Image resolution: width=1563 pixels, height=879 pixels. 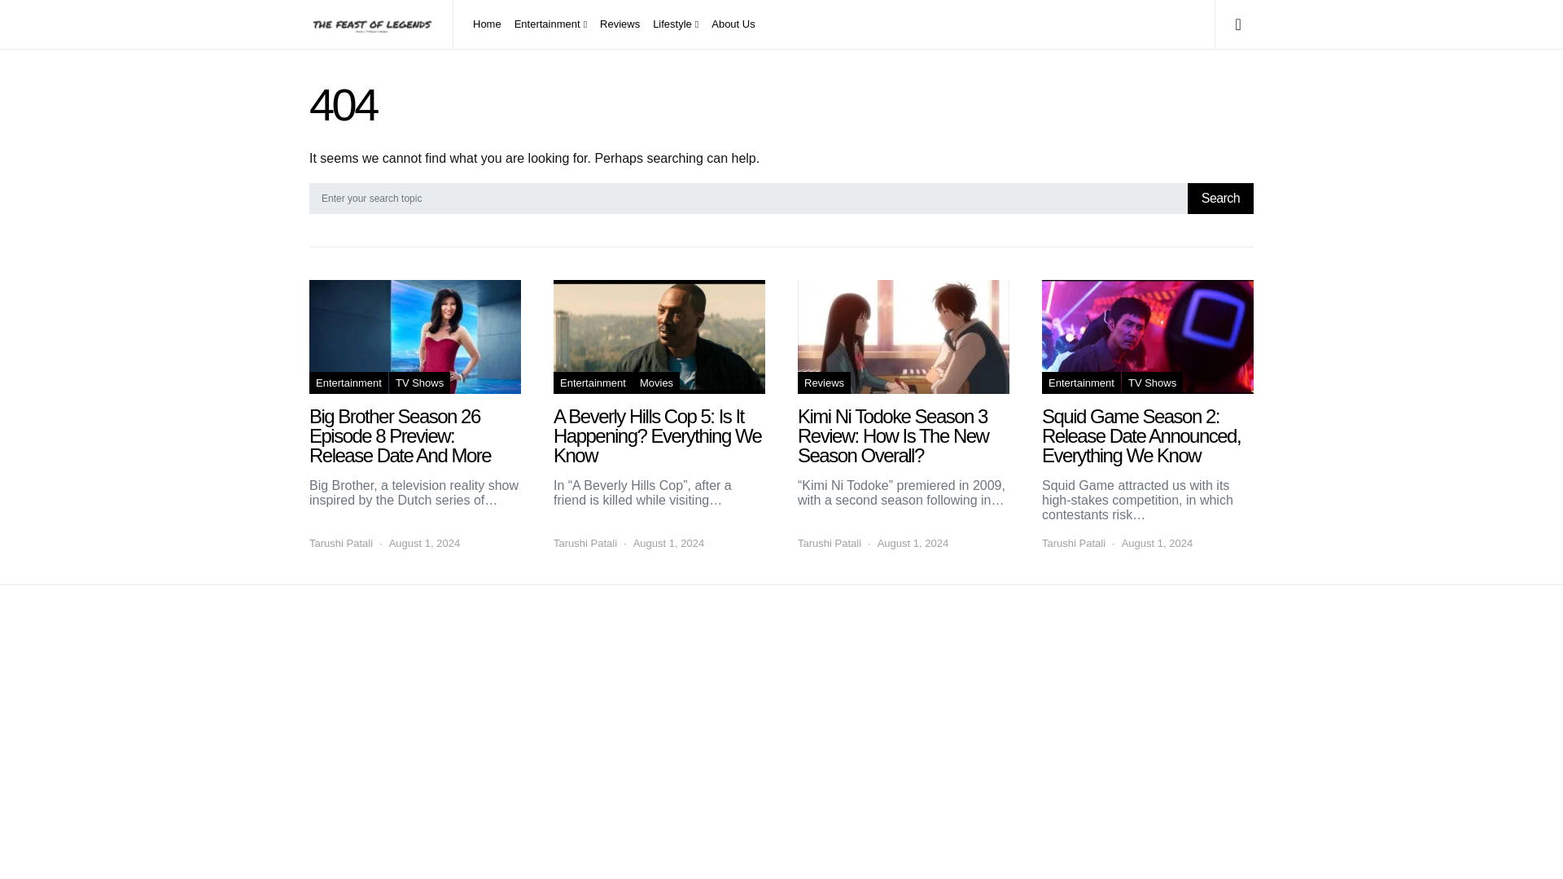 What do you see at coordinates (584, 544) in the screenshot?
I see `View all posts by Tarushi Patali` at bounding box center [584, 544].